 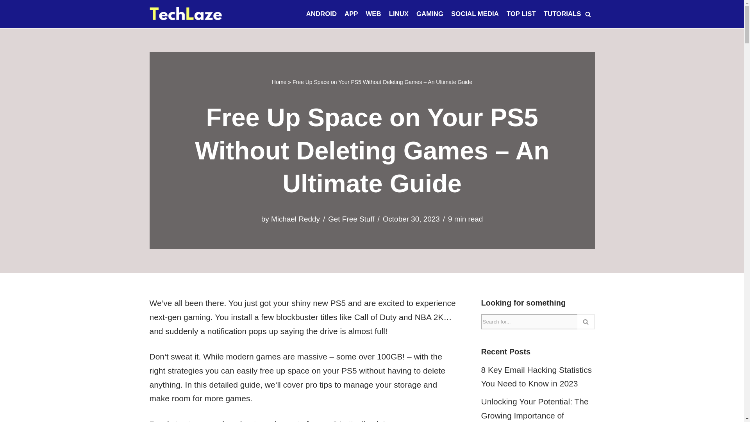 What do you see at coordinates (351, 14) in the screenshot?
I see `APP` at bounding box center [351, 14].